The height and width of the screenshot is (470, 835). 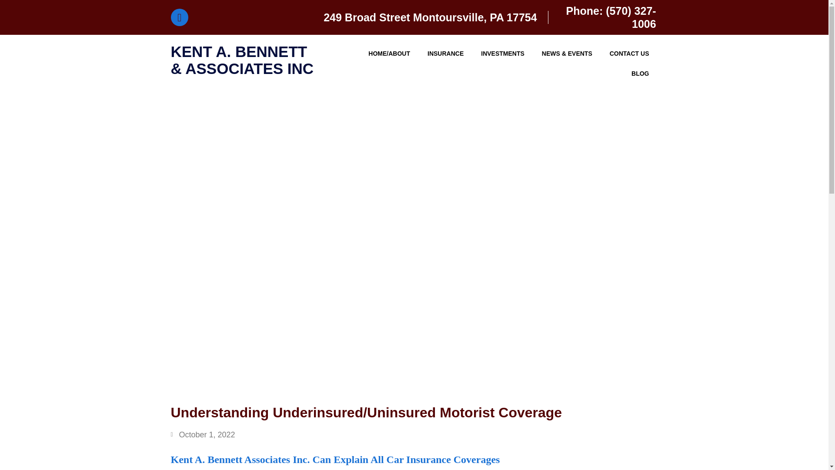 What do you see at coordinates (202, 434) in the screenshot?
I see `October 1, 2022` at bounding box center [202, 434].